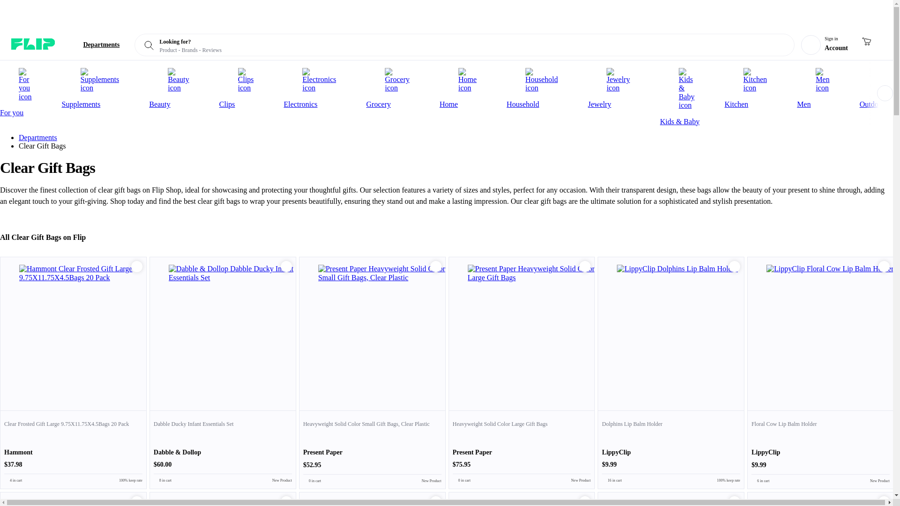 The width and height of the screenshot is (900, 506). Describe the element at coordinates (100, 88) in the screenshot. I see `Supplements` at that location.